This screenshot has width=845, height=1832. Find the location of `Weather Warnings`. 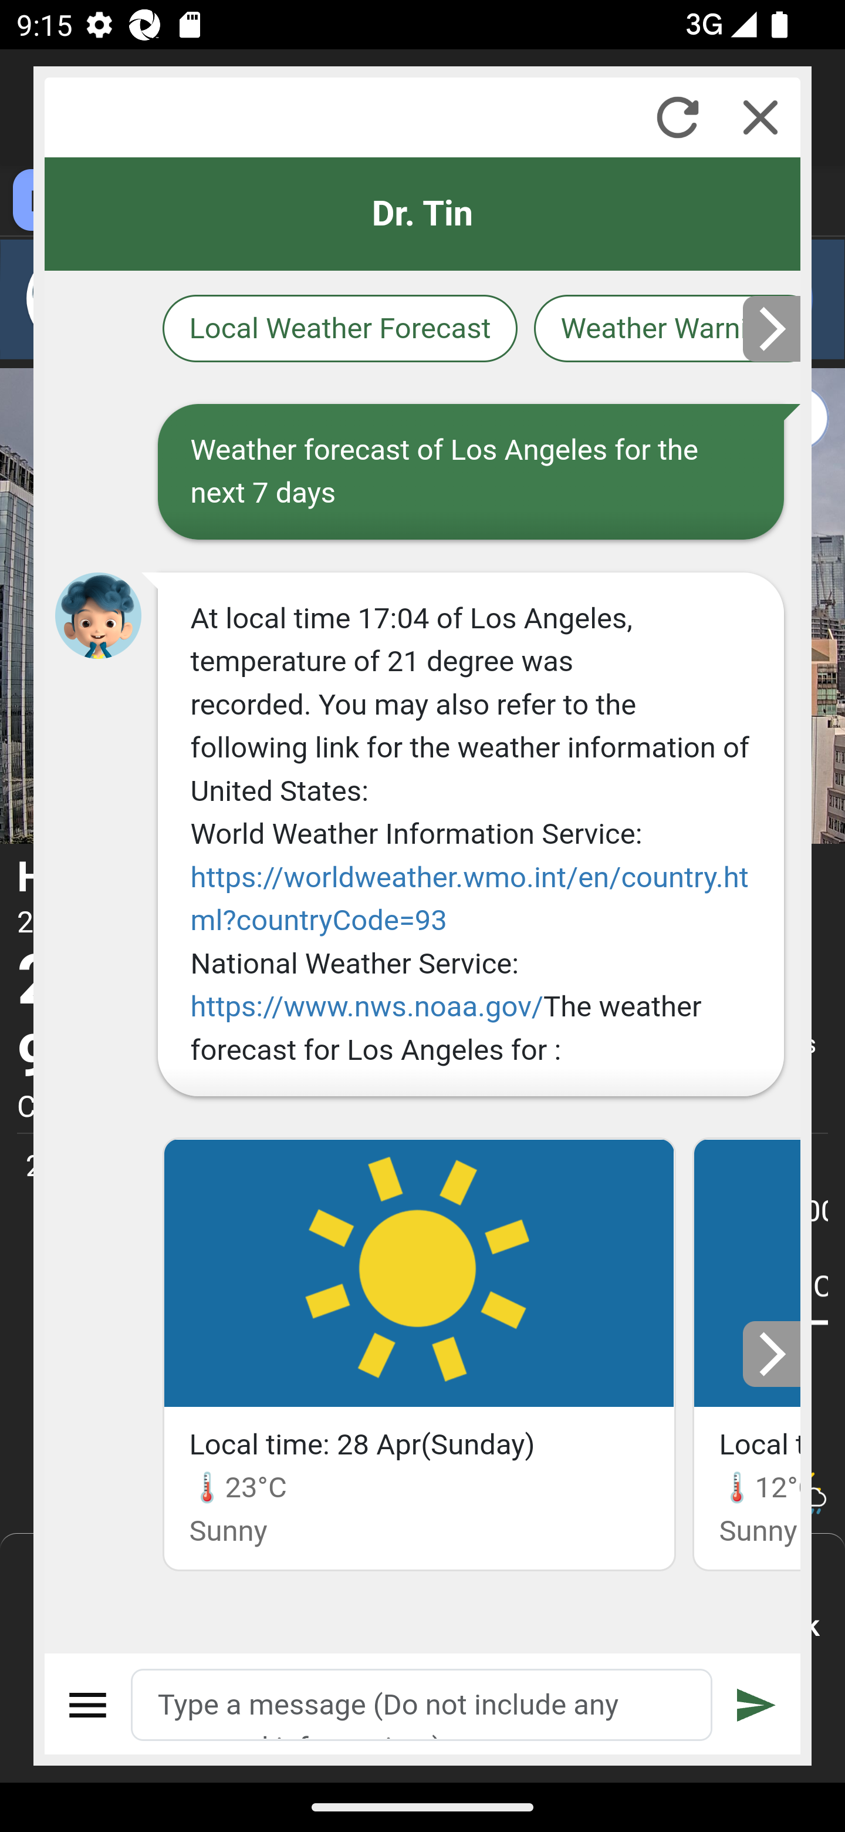

Weather Warnings is located at coordinates (667, 329).